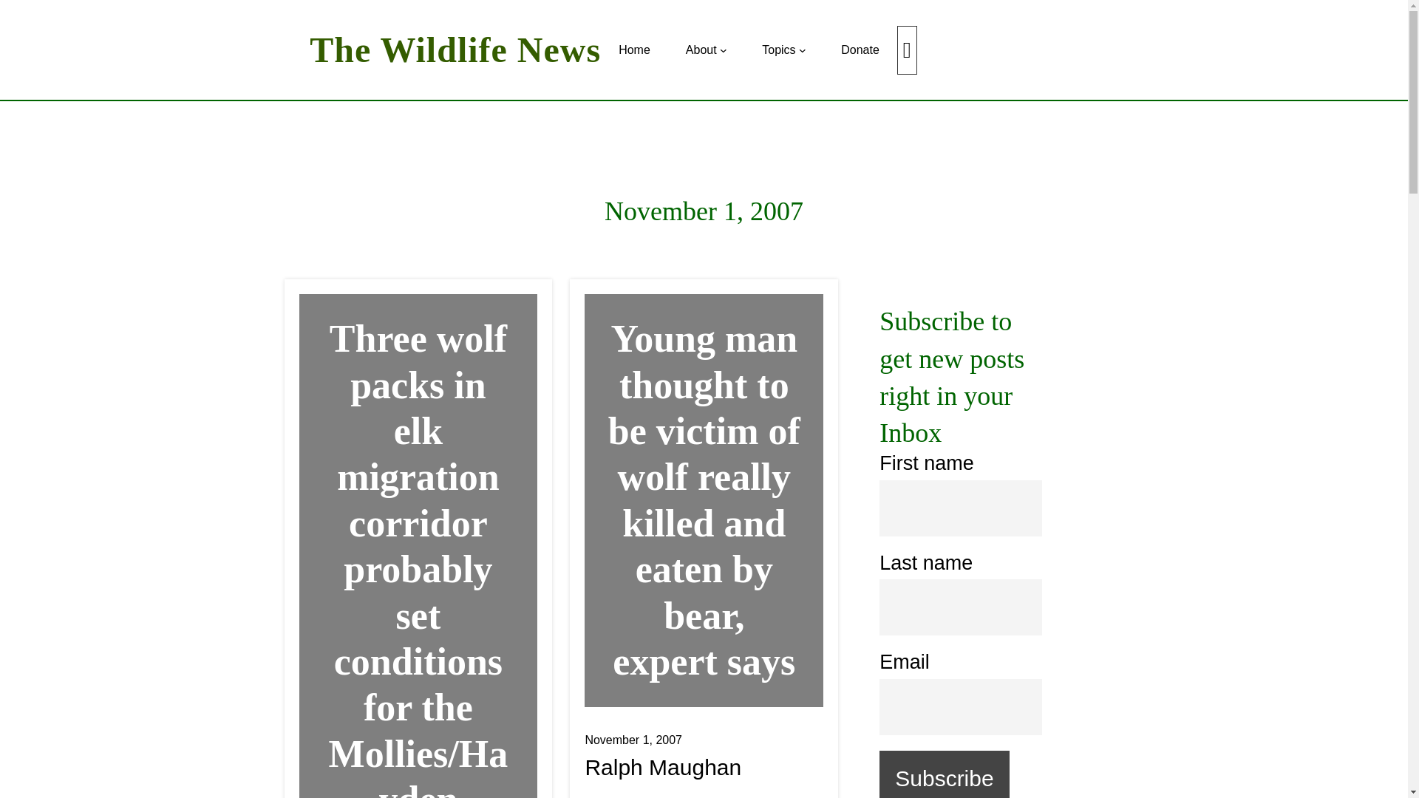  Describe the element at coordinates (945, 774) in the screenshot. I see `Subscribe` at that location.